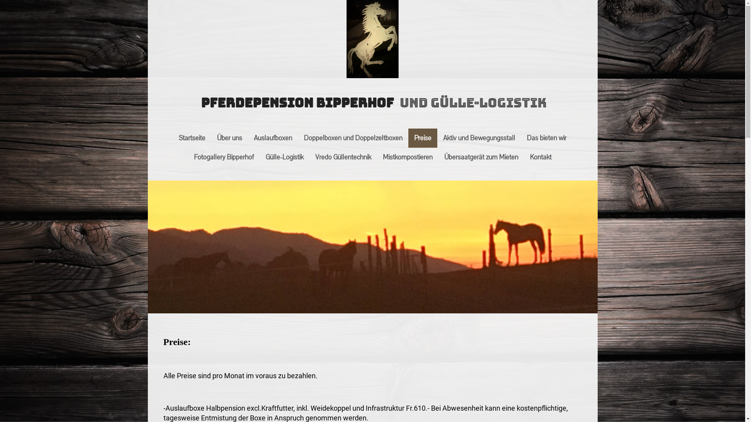 The height and width of the screenshot is (422, 751). I want to click on Aktiv und Bewegungsstall, so click(479, 138).